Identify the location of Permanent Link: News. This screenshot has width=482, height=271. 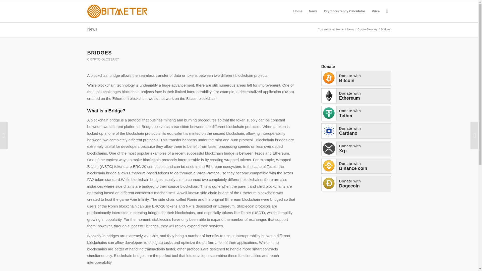
(92, 29).